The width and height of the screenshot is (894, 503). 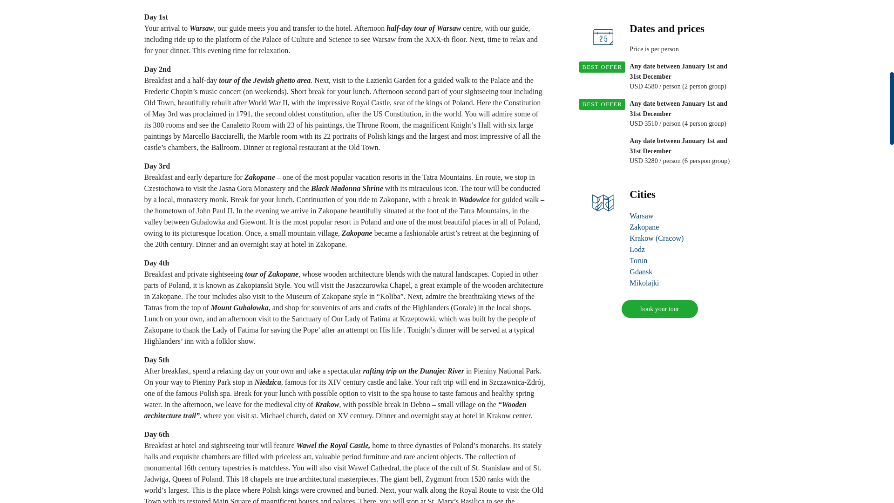 I want to click on Torun, so click(x=638, y=250).